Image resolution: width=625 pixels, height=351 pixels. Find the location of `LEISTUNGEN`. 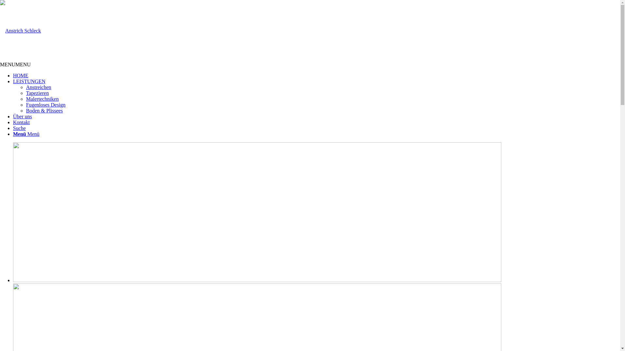

LEISTUNGEN is located at coordinates (29, 81).